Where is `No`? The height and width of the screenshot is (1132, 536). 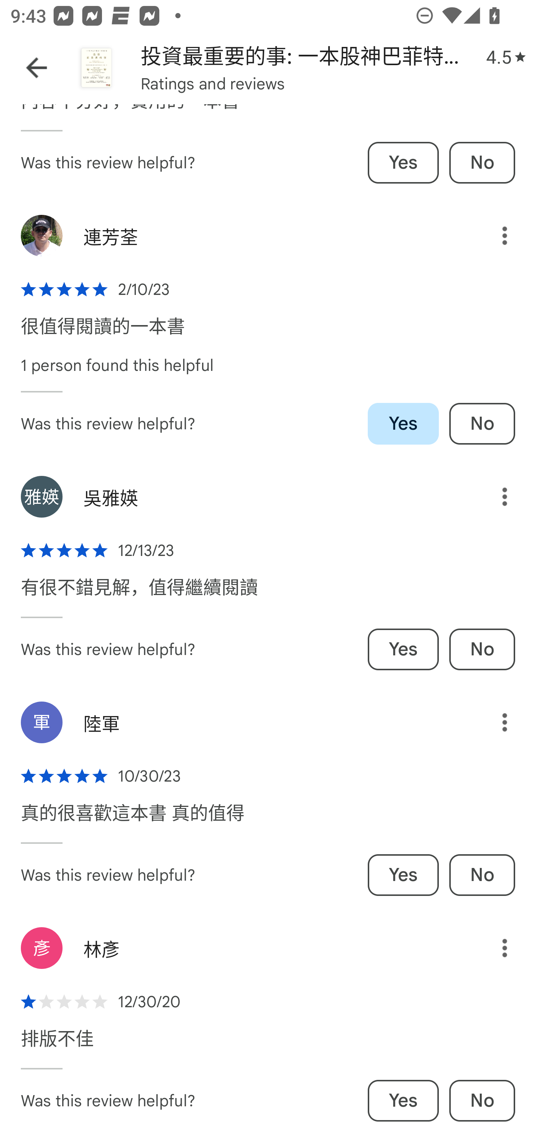 No is located at coordinates (482, 649).